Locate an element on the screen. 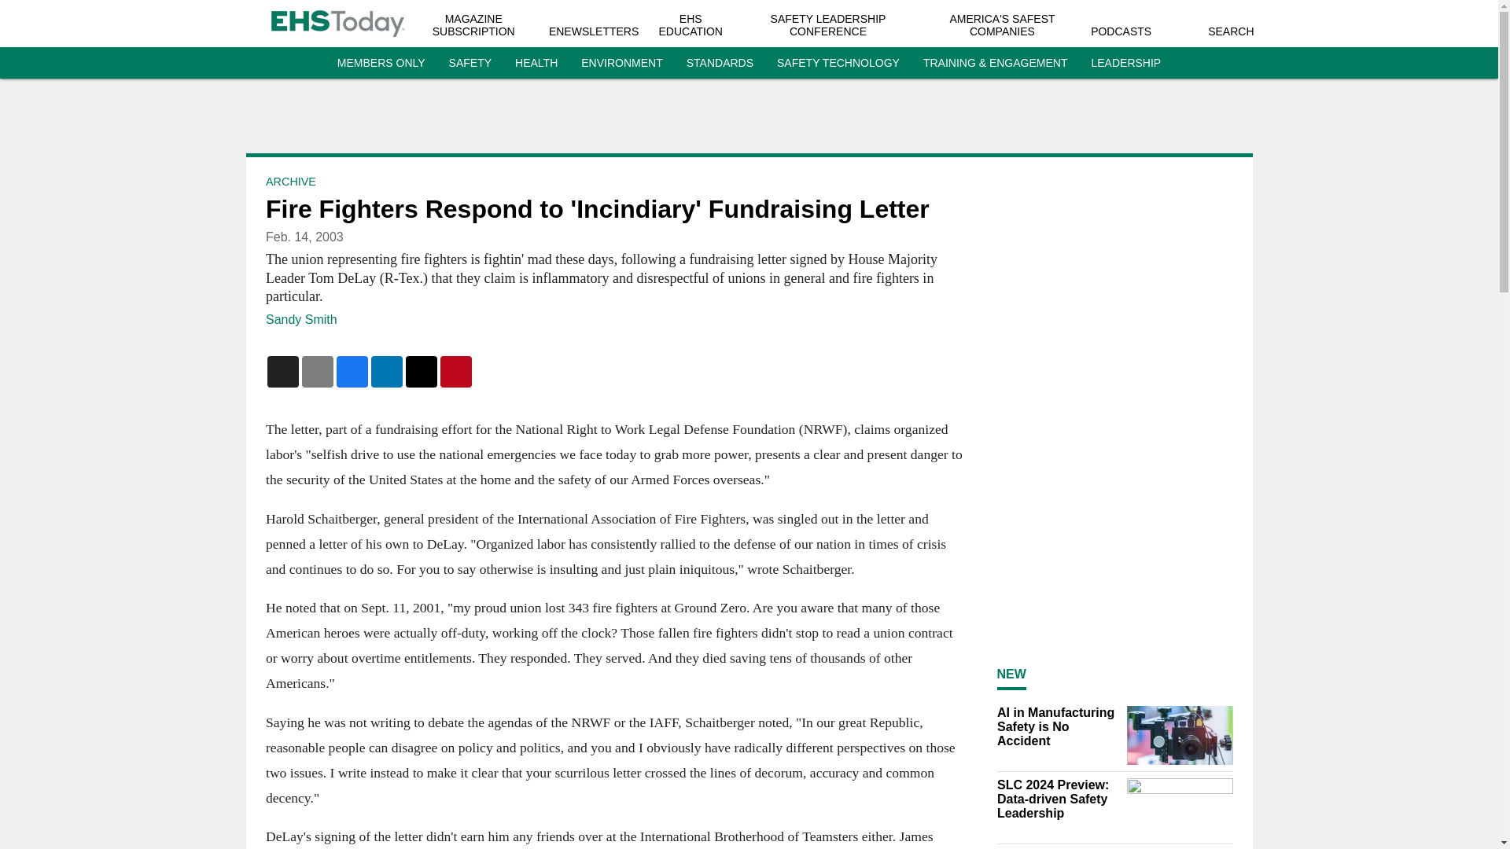 This screenshot has height=849, width=1510. EHS EDUCATION is located at coordinates (691, 25).